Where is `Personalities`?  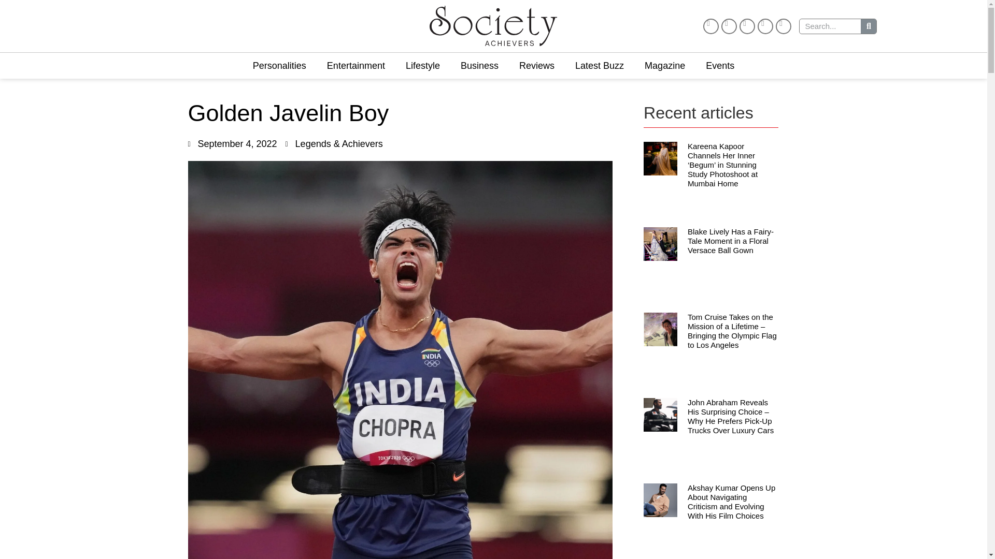 Personalities is located at coordinates (279, 65).